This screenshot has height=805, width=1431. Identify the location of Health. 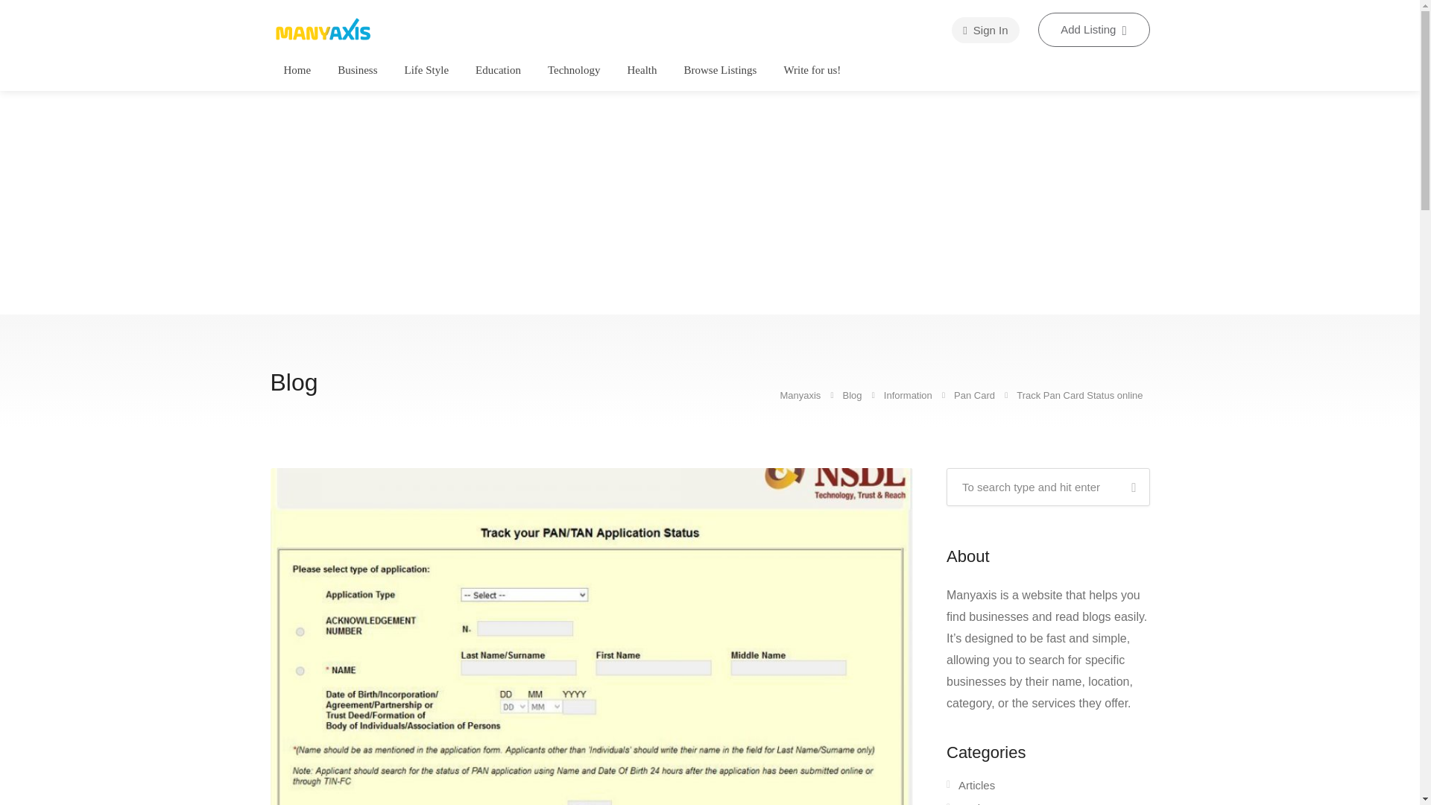
(642, 70).